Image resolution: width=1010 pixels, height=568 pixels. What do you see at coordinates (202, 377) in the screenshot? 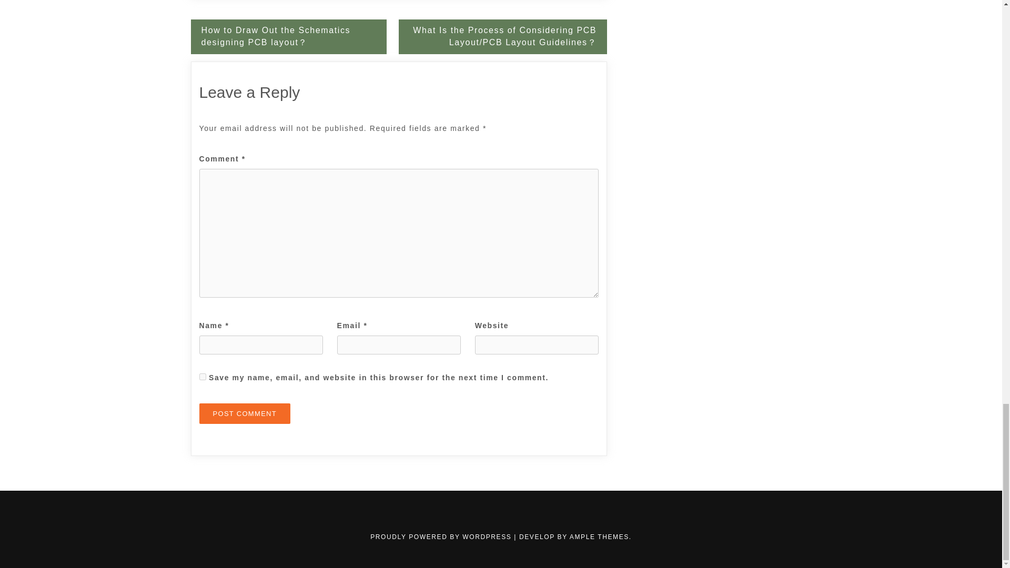
I see `yes` at bounding box center [202, 377].